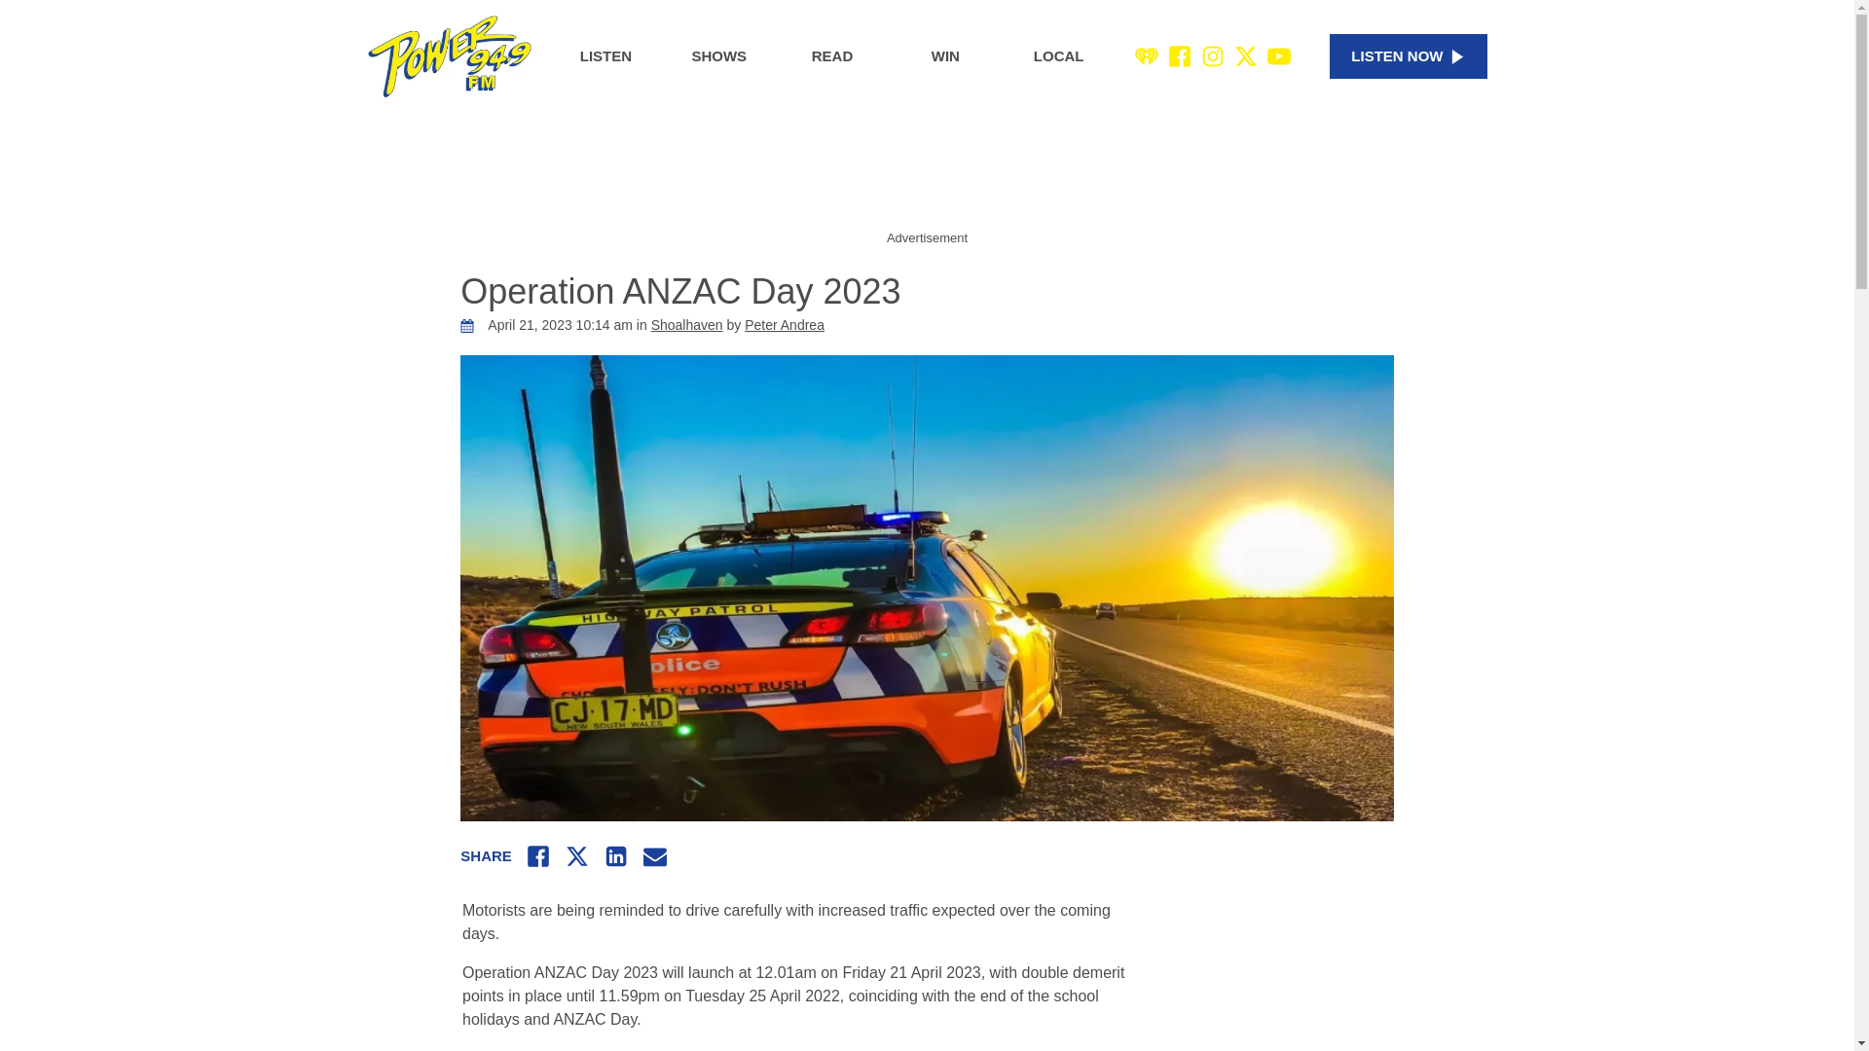  Describe the element at coordinates (1180, 56) in the screenshot. I see `Facebook` at that location.